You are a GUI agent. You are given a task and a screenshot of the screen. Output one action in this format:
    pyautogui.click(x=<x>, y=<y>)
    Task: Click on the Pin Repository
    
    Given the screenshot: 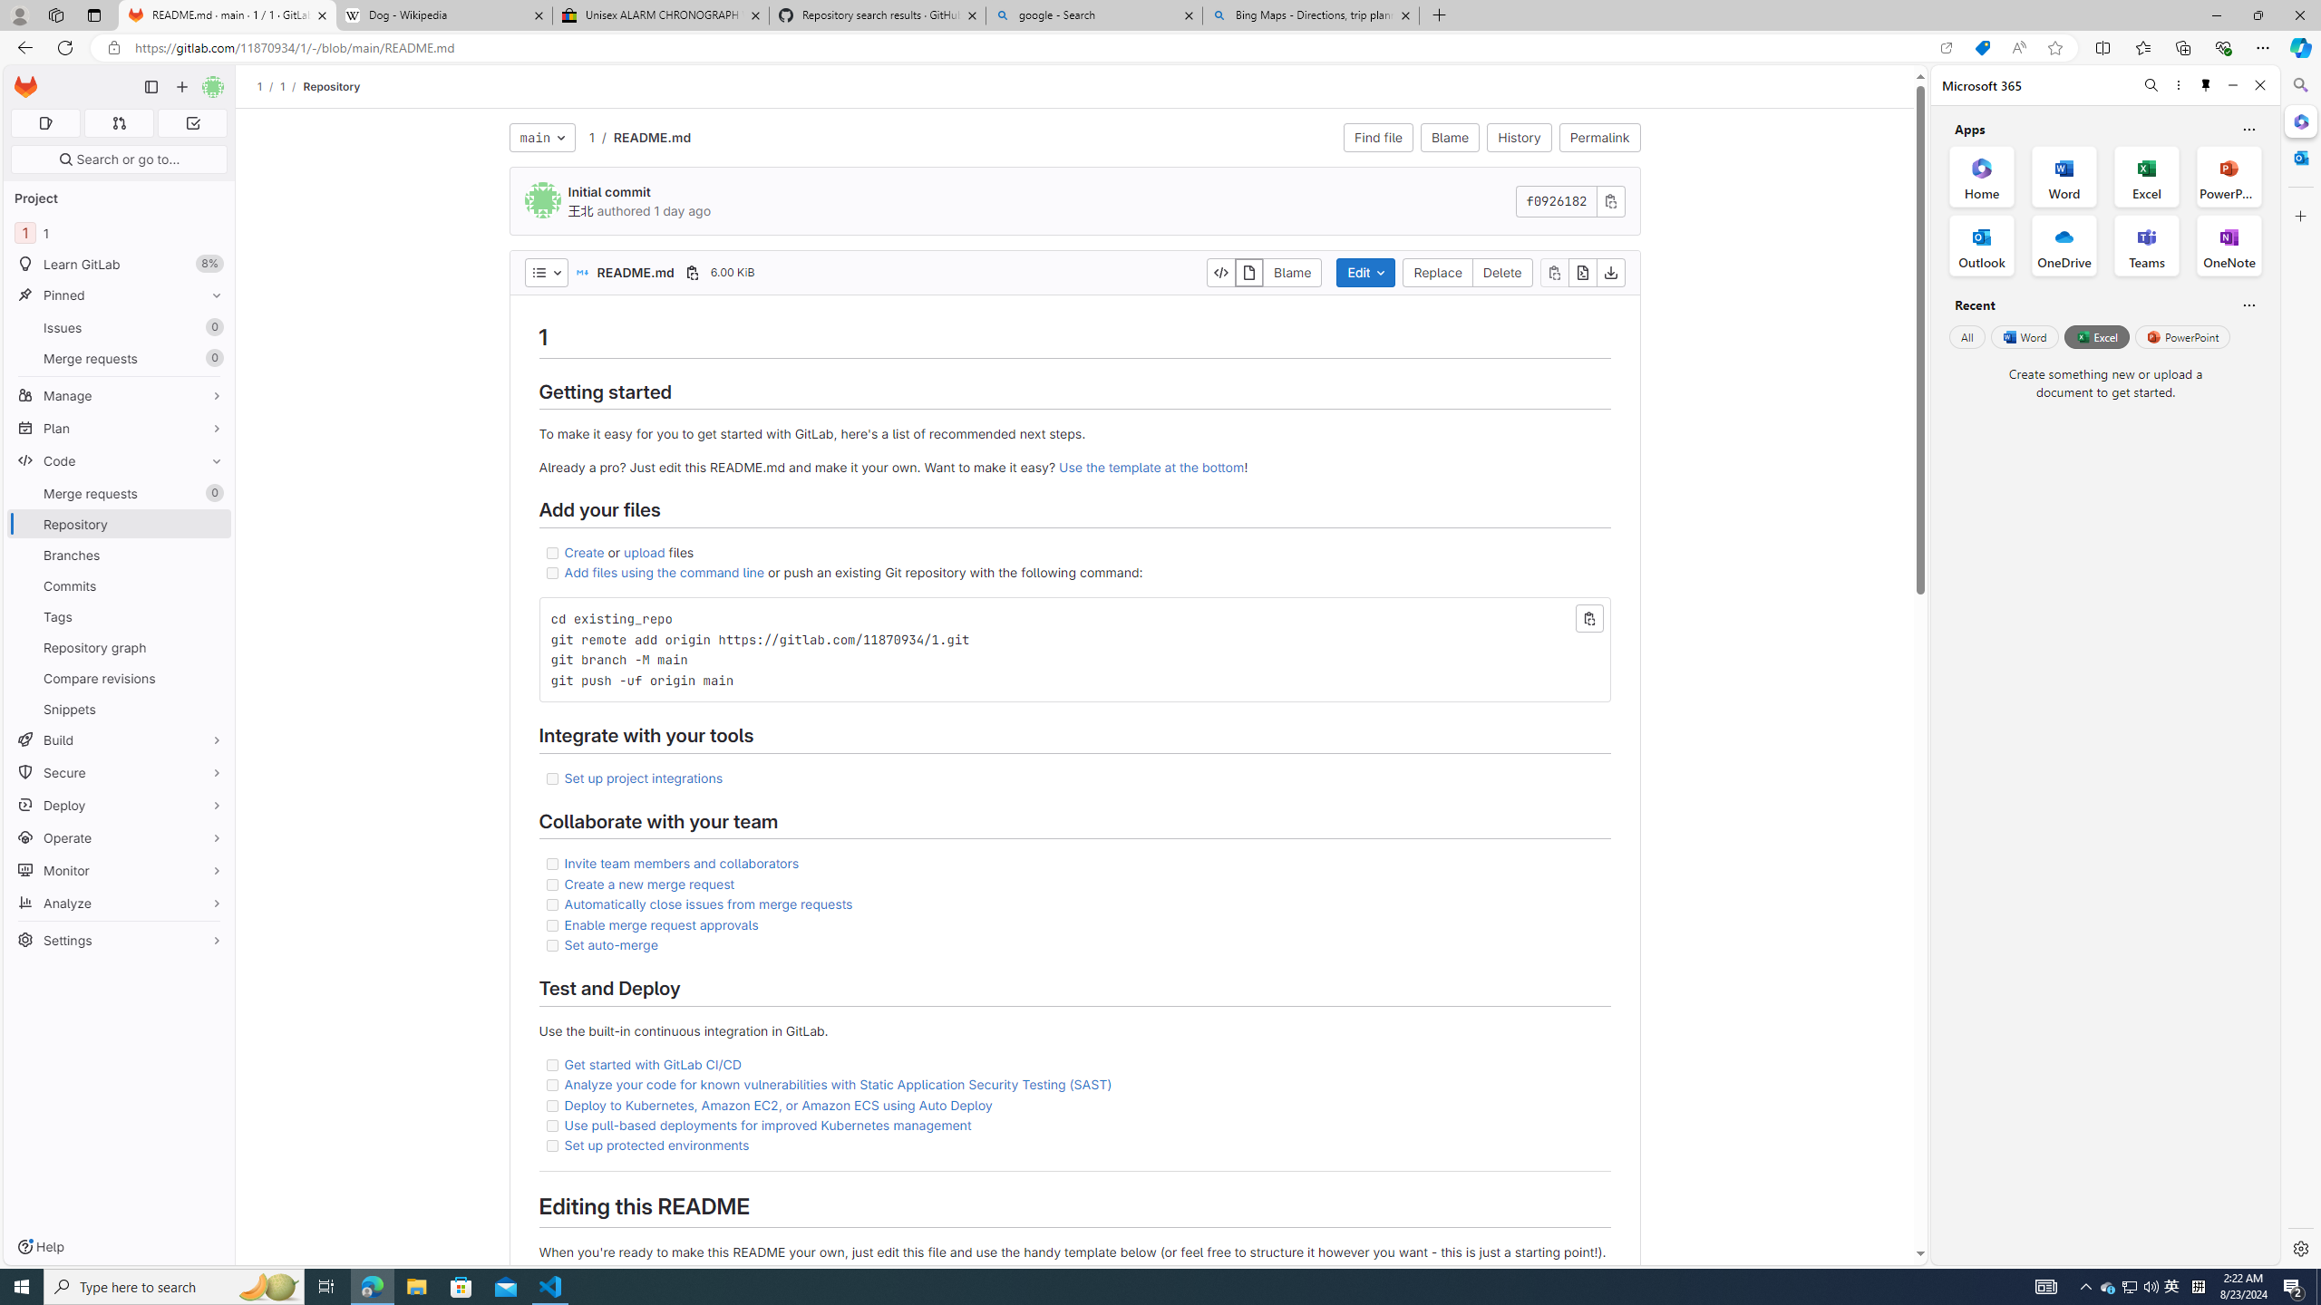 What is the action you would take?
    pyautogui.click(x=212, y=524)
    